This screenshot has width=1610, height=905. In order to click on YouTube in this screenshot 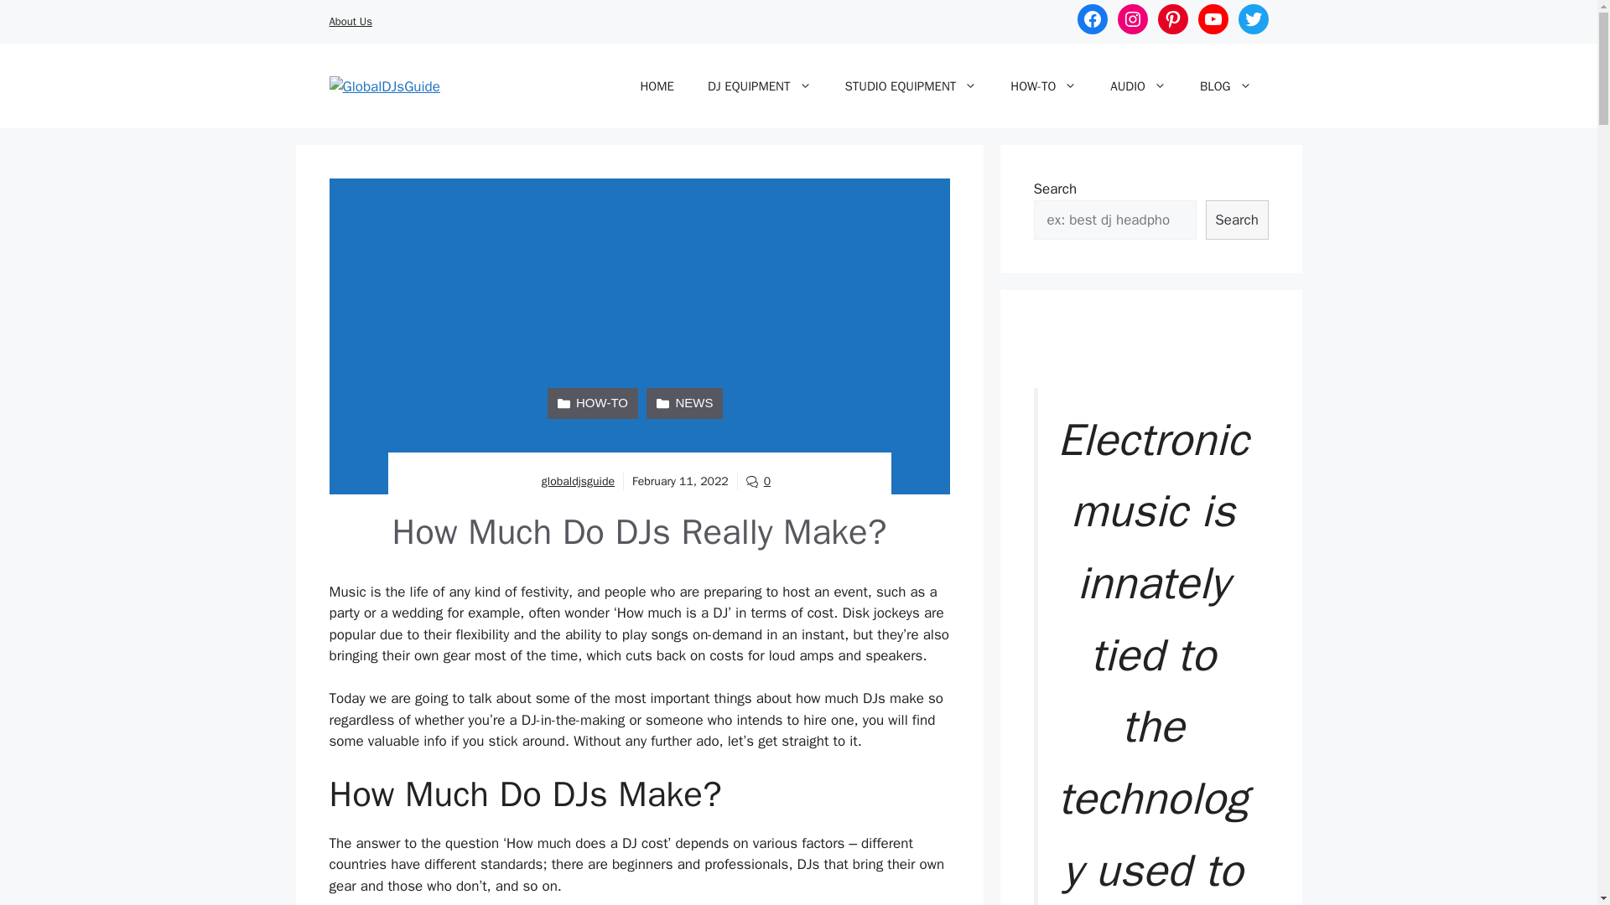, I will do `click(1213, 19)`.